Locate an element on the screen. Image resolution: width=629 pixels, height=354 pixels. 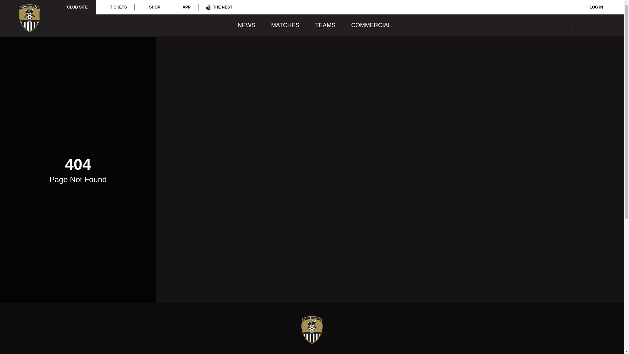
NEWS is located at coordinates (246, 25).